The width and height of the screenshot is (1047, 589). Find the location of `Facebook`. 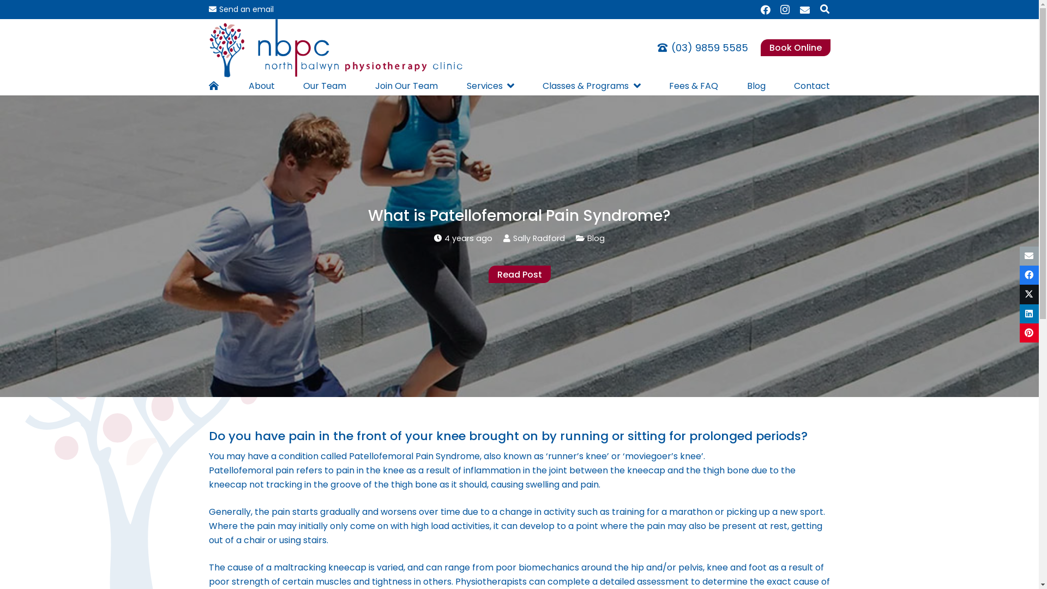

Facebook is located at coordinates (766, 10).